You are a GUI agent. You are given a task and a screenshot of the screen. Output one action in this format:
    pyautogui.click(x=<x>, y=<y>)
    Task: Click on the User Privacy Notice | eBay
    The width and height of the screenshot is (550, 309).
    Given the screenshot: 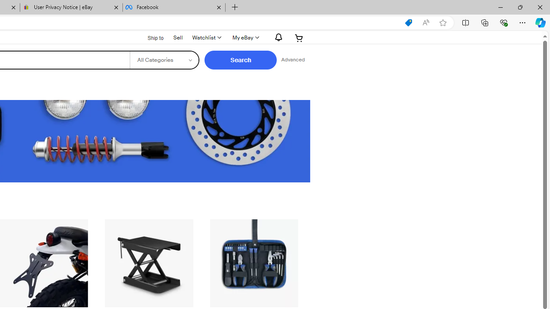 What is the action you would take?
    pyautogui.click(x=71, y=8)
    